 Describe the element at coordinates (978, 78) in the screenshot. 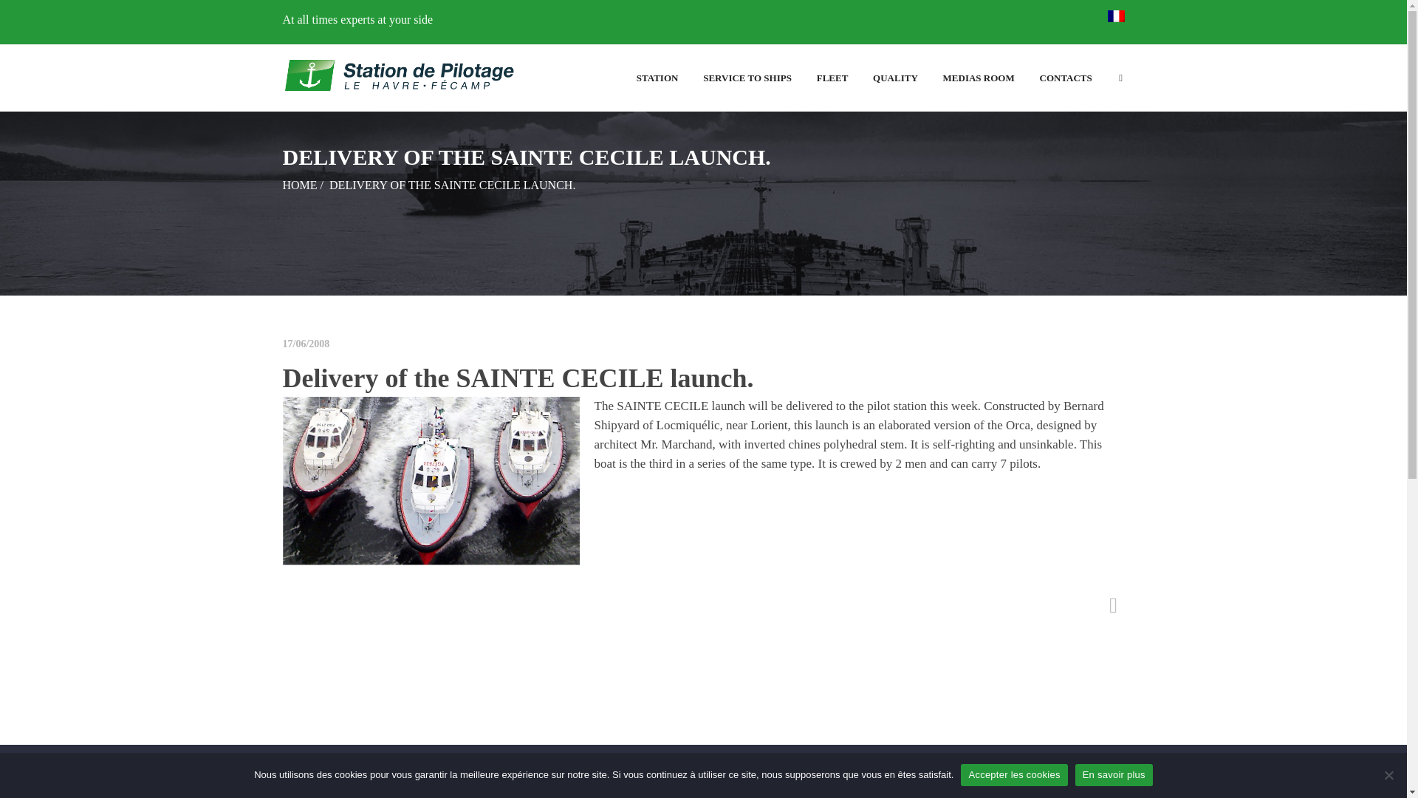

I see `MEDIAS ROOM` at that location.